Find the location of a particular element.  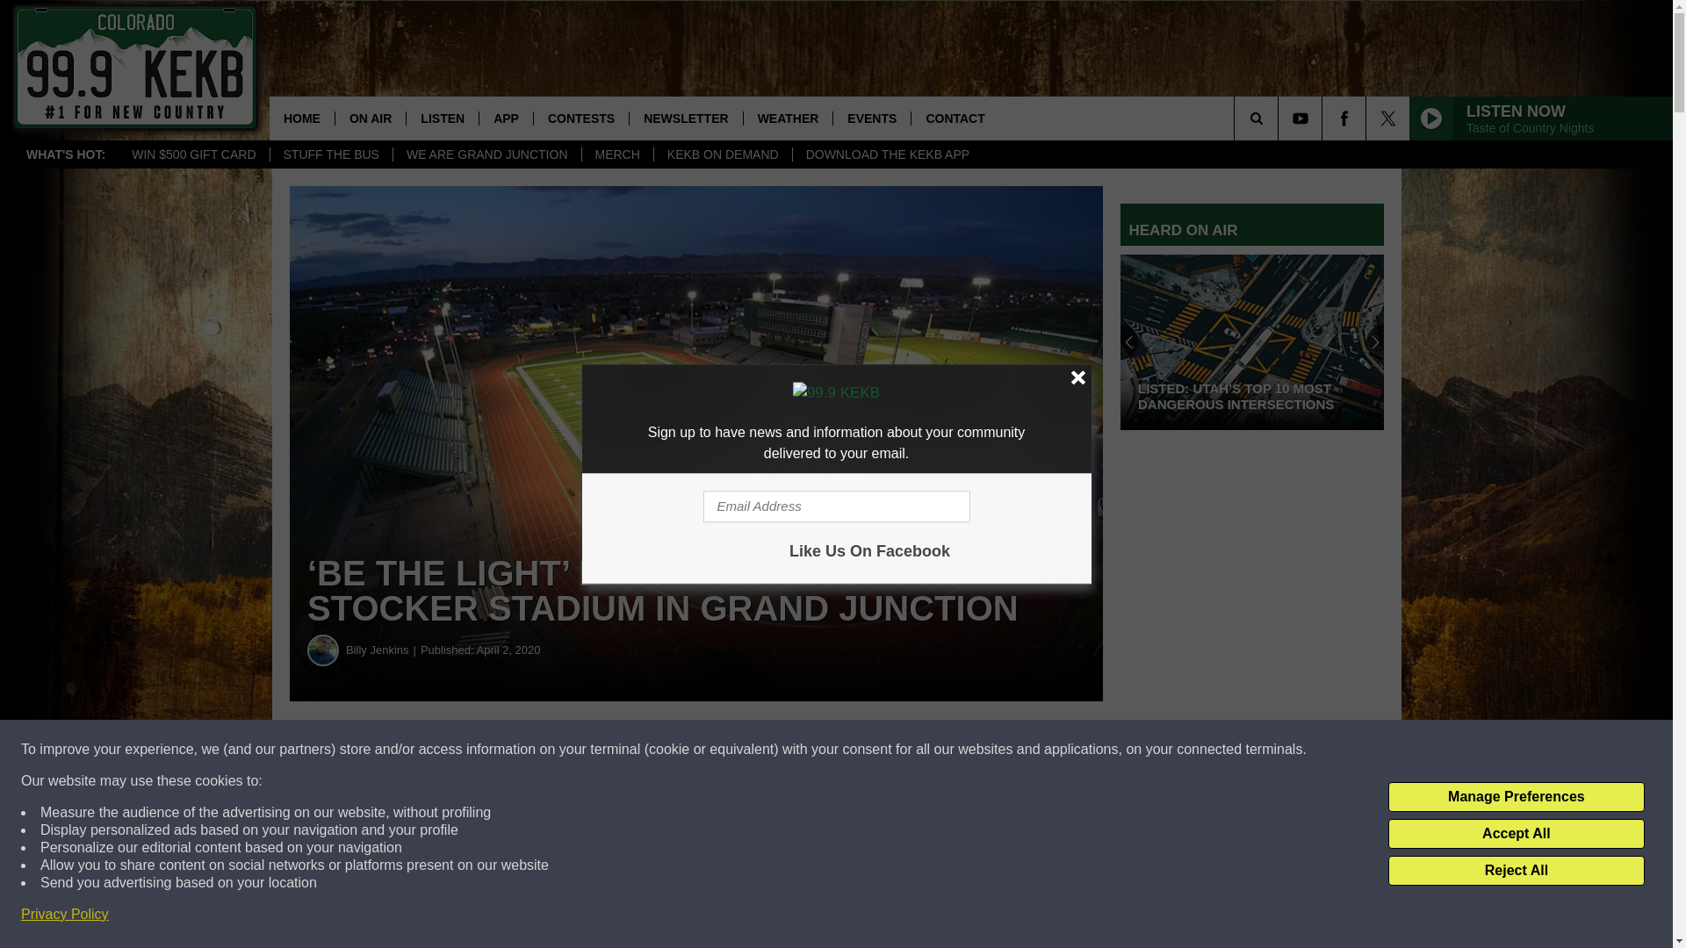

Share on Twitter is located at coordinates (859, 750).